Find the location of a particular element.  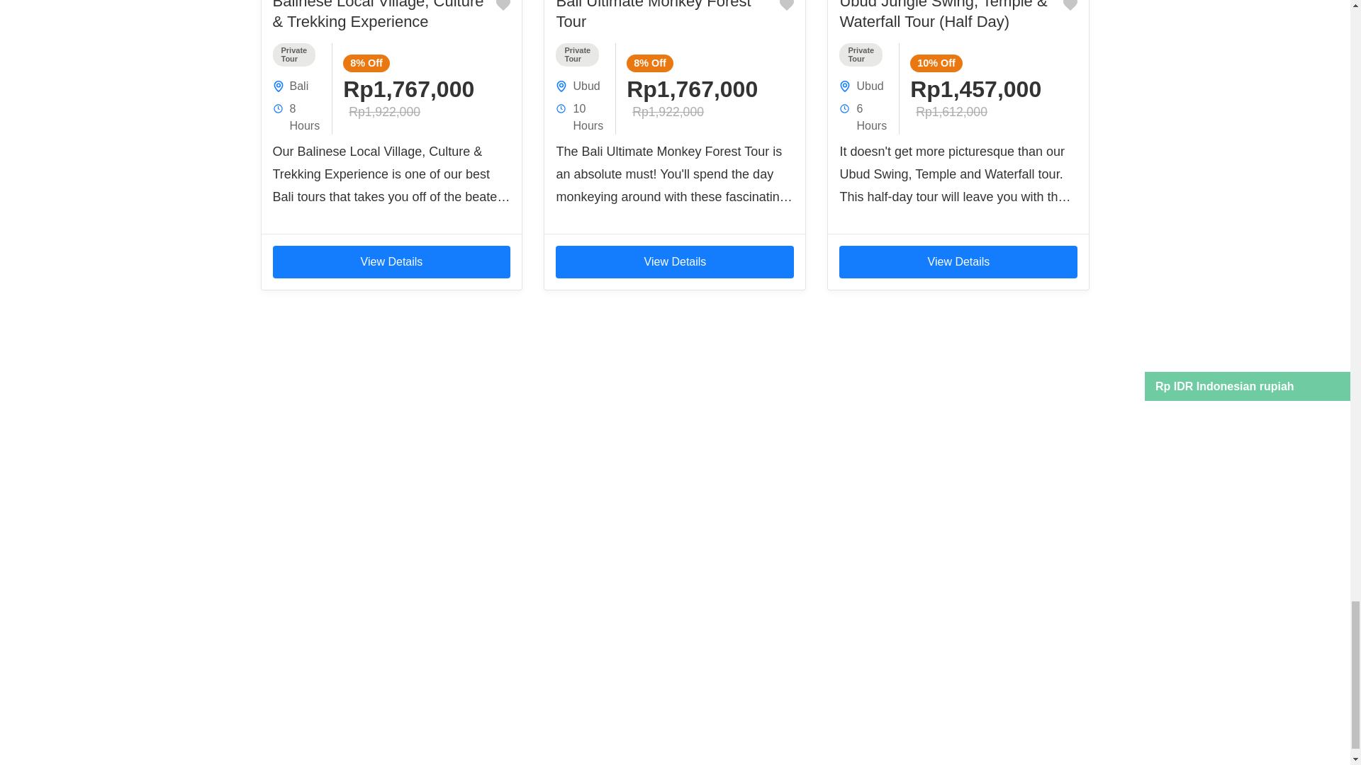

Add to wishlist is located at coordinates (787, 8).